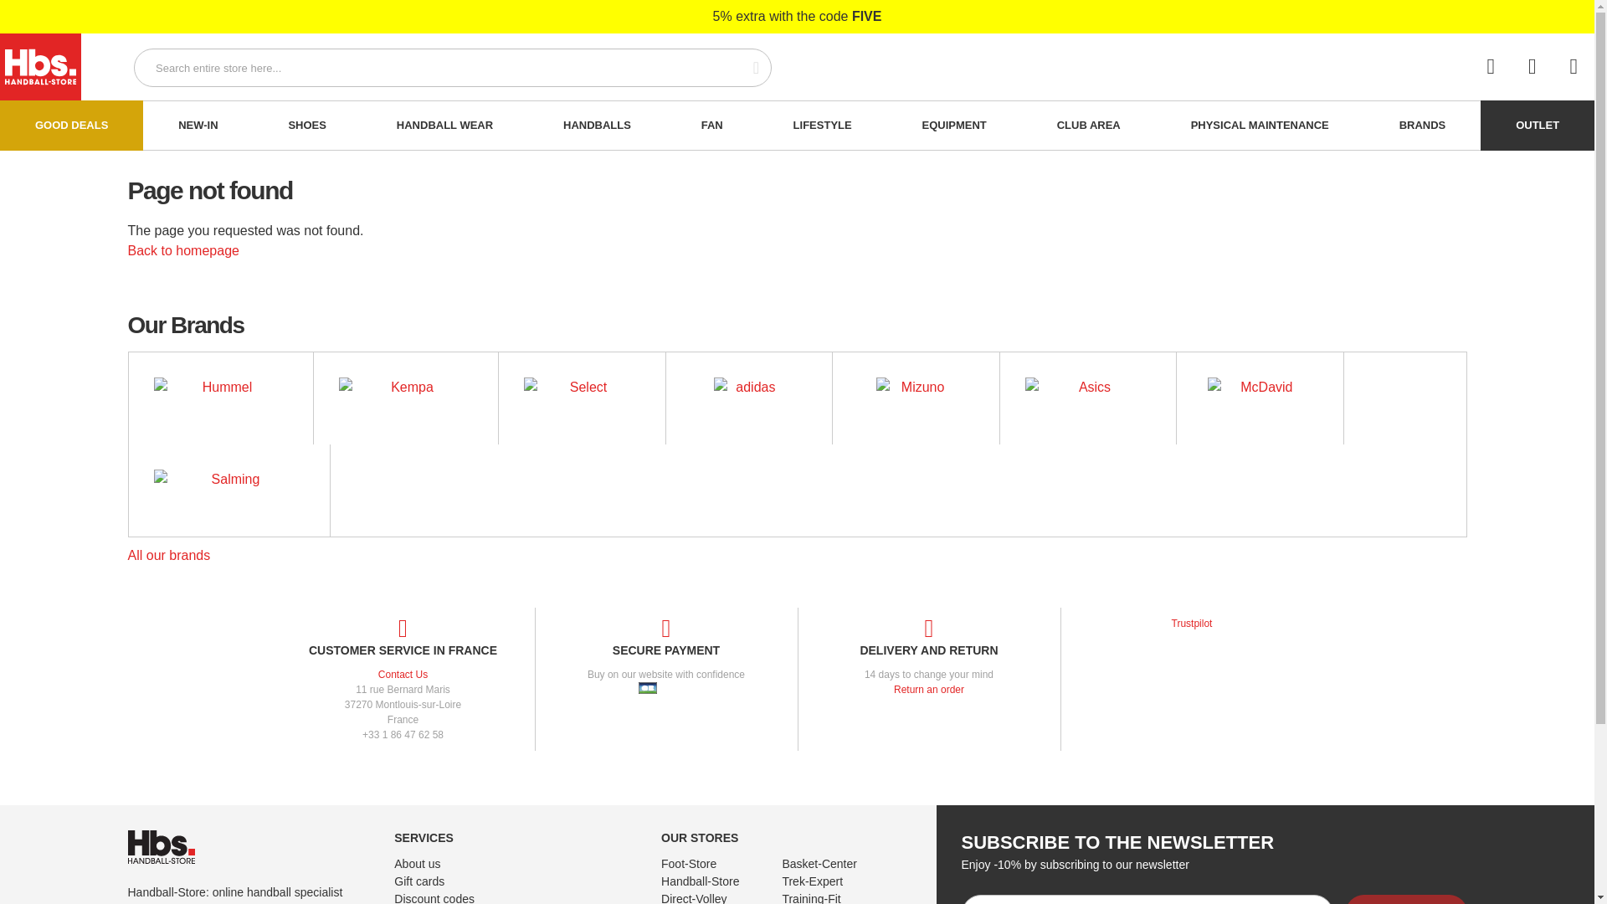  What do you see at coordinates (308, 126) in the screenshot?
I see `SHOES` at bounding box center [308, 126].